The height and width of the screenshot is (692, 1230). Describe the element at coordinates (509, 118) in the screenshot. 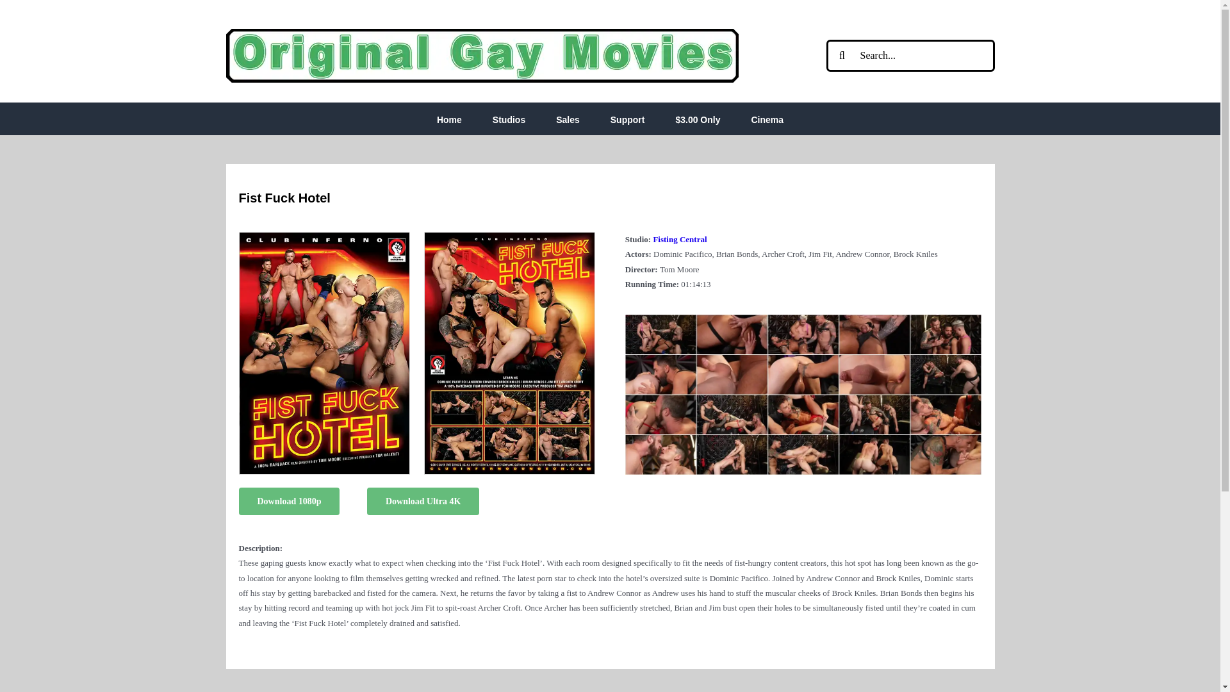

I see `Studios` at that location.